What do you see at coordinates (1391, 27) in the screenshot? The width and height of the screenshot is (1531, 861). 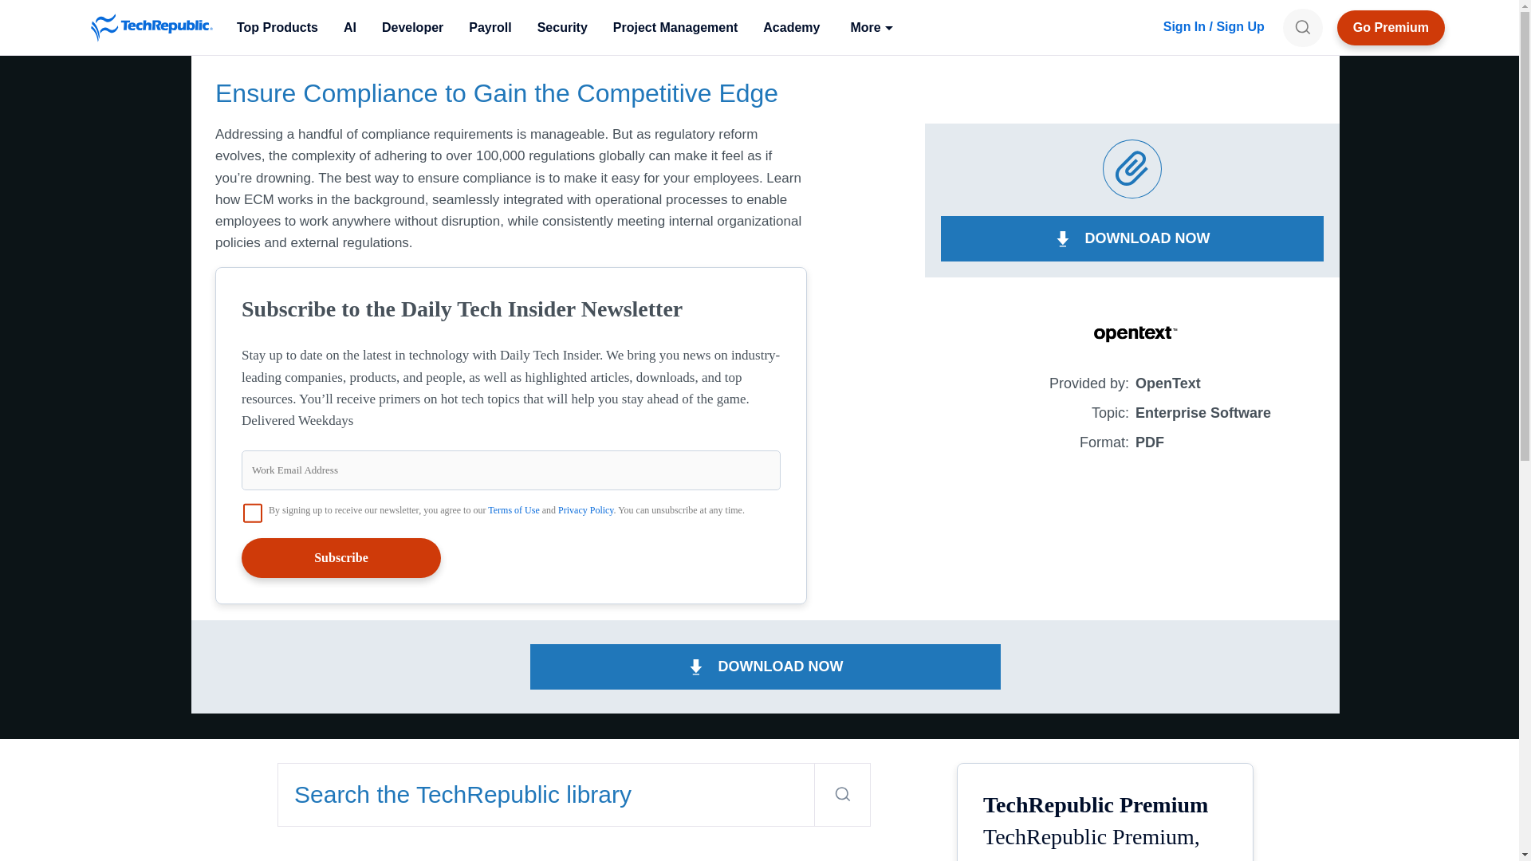 I see `Go Premium` at bounding box center [1391, 27].